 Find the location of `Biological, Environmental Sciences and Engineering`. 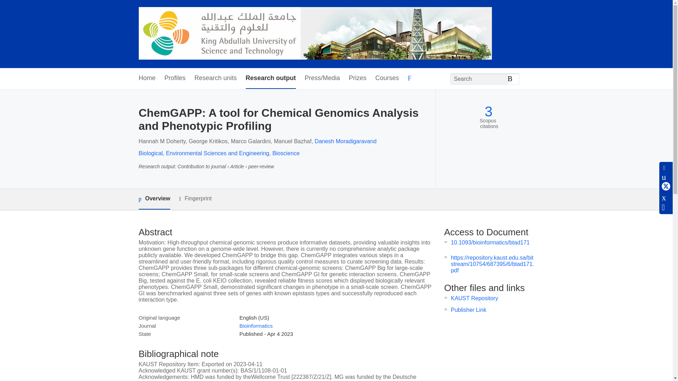

Biological, Environmental Sciences and Engineering is located at coordinates (203, 153).